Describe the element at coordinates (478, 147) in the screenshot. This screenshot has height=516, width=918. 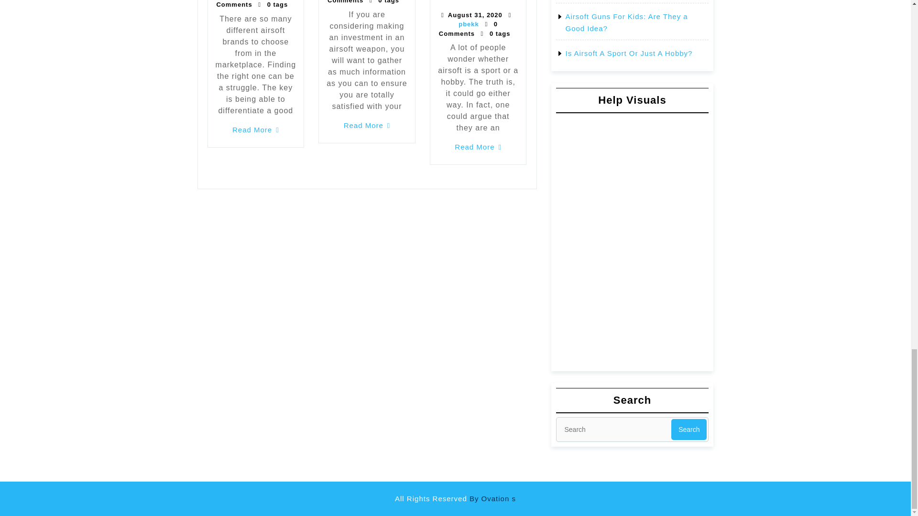
I see `Read More` at that location.